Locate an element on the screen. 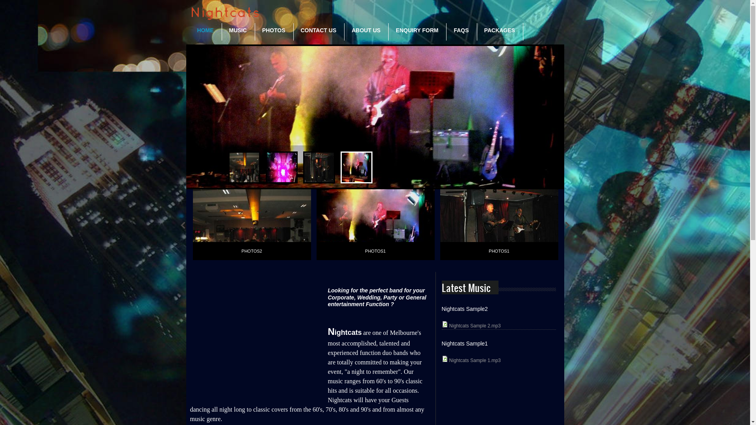 This screenshot has width=756, height=425. audio/mpeg is located at coordinates (445, 324).